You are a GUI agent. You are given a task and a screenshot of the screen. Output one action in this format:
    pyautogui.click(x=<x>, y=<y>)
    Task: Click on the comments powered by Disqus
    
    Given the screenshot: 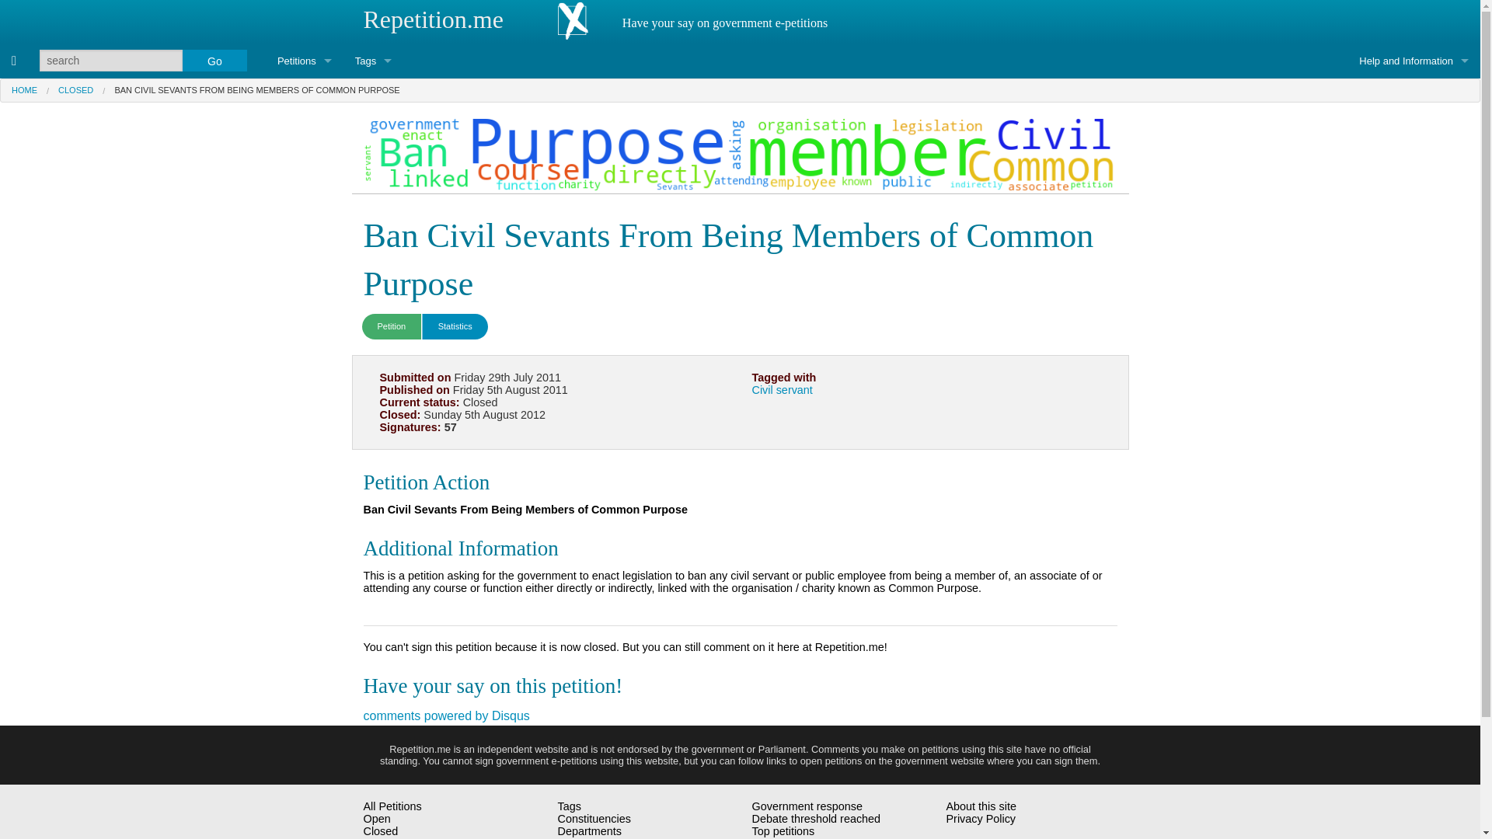 What is the action you would take?
    pyautogui.click(x=446, y=715)
    